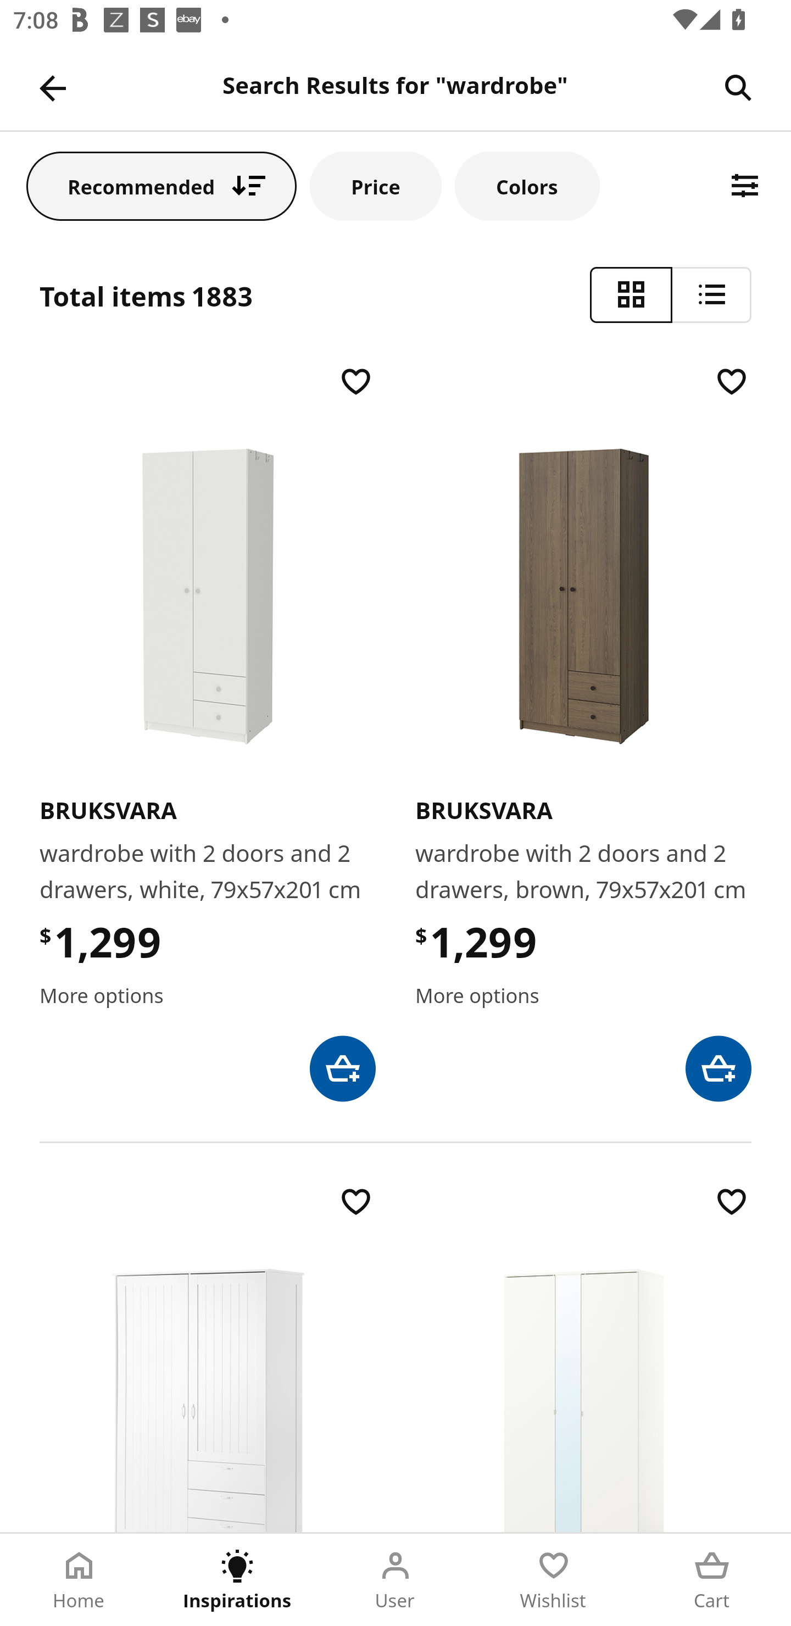 This screenshot has height=1626, width=791. Describe the element at coordinates (554, 1580) in the screenshot. I see `Wishlist
Tab 4 of 5` at that location.